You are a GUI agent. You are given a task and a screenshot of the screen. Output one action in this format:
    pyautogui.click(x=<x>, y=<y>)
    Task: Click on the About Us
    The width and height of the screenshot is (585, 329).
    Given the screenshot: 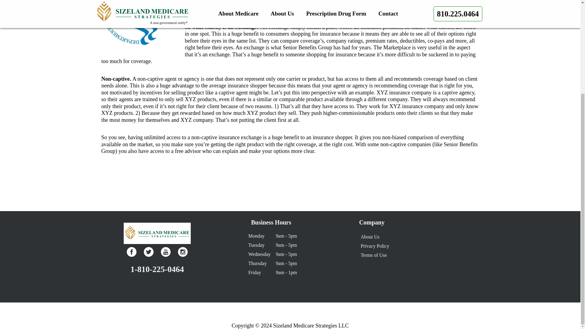 What is the action you would take?
    pyautogui.click(x=370, y=237)
    